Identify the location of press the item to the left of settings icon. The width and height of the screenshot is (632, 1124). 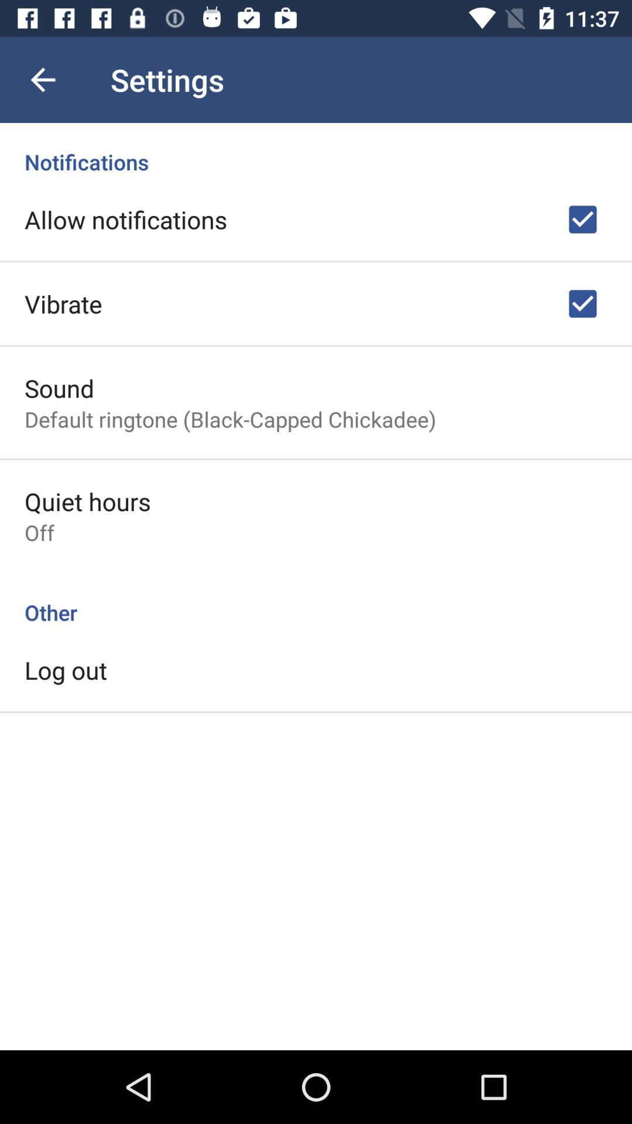
(43, 80).